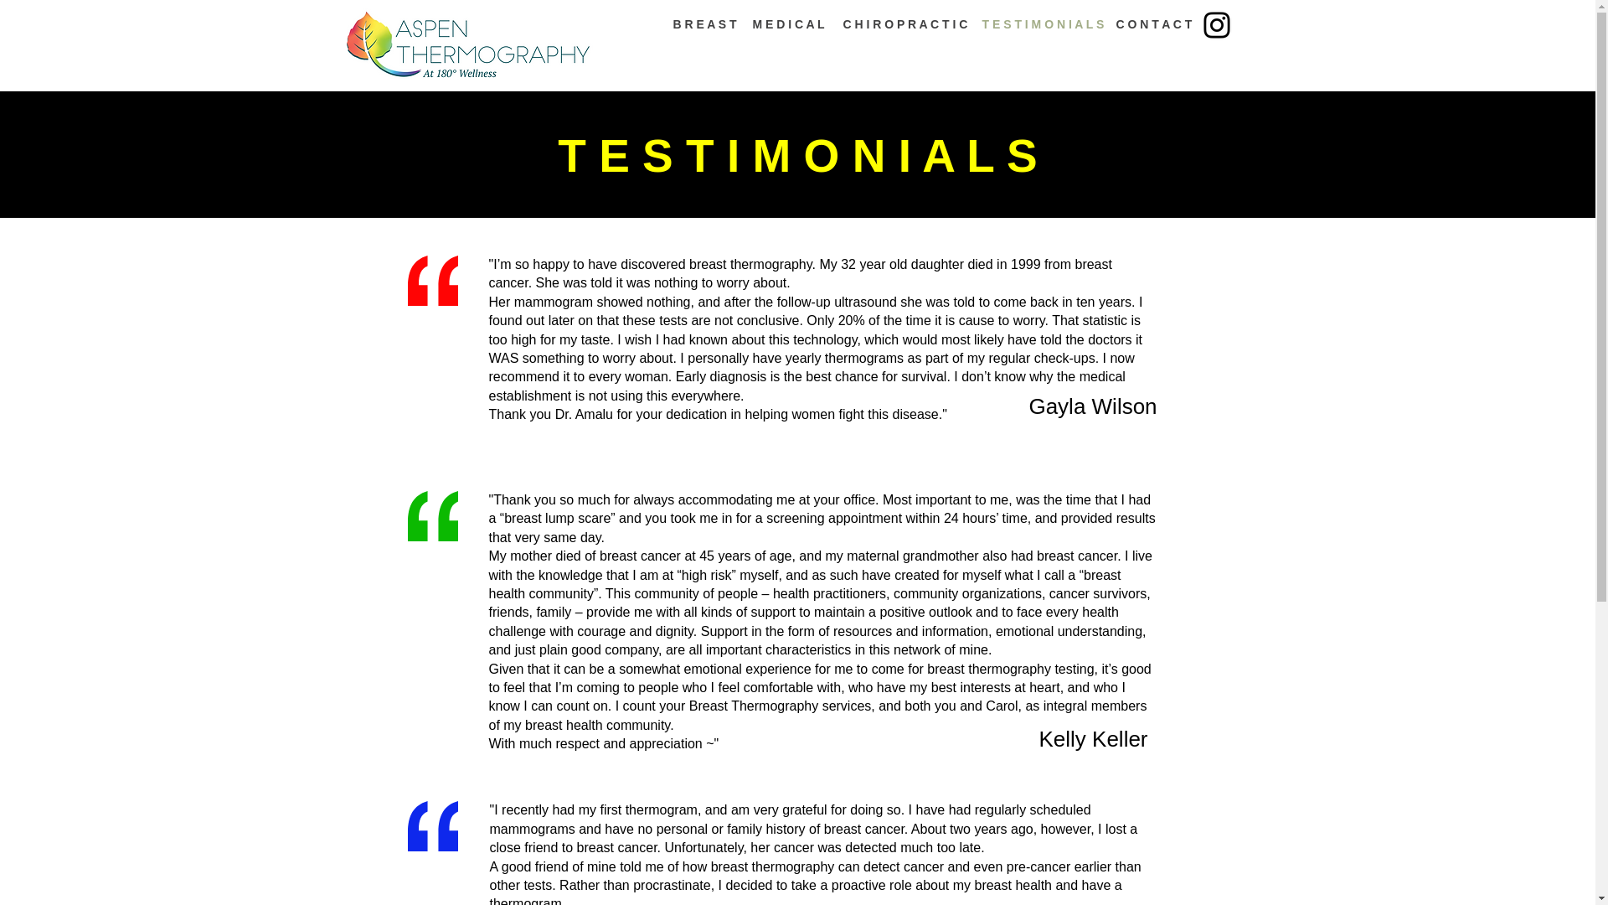 The image size is (1608, 905). I want to click on M E D I C A L, so click(786, 24).